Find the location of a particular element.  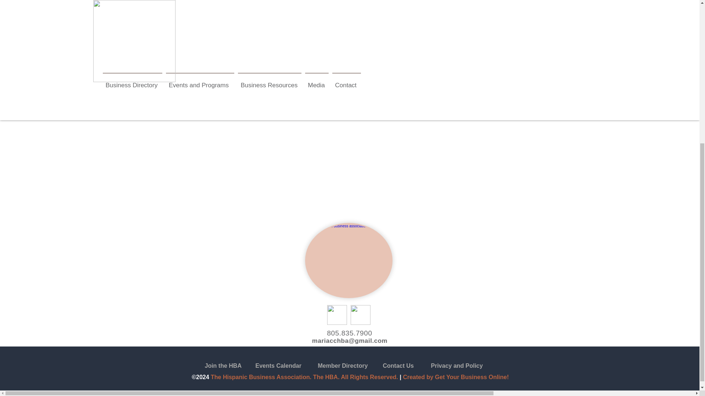

Go to Homepage is located at coordinates (205, 96).